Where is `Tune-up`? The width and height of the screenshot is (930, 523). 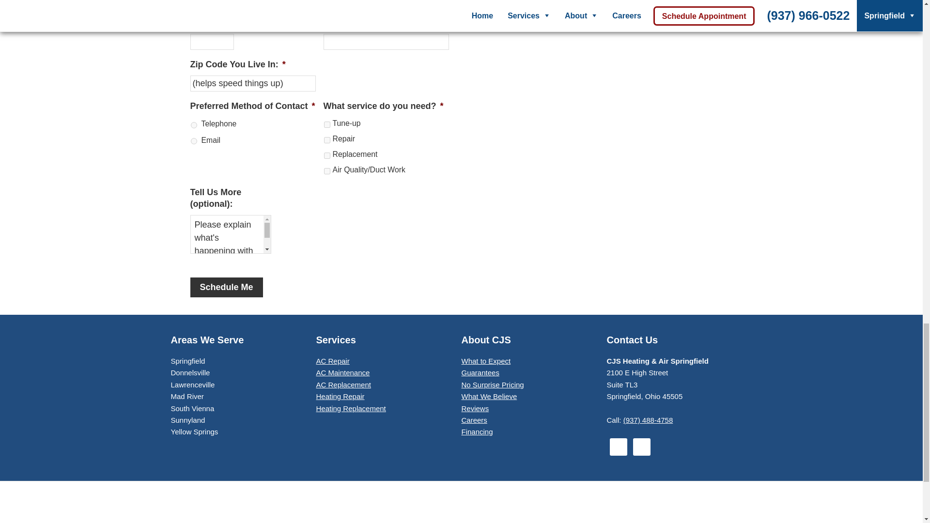 Tune-up is located at coordinates (326, 124).